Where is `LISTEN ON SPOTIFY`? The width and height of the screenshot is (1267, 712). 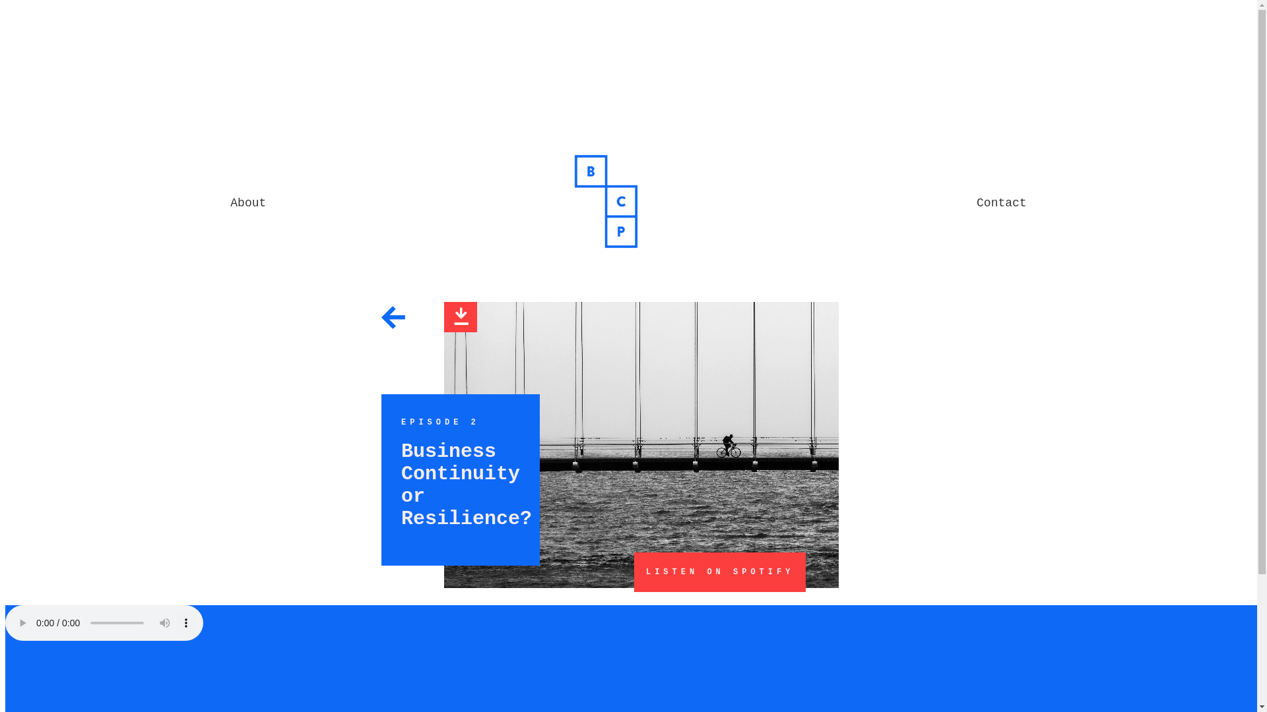
LISTEN ON SPOTIFY is located at coordinates (720, 572).